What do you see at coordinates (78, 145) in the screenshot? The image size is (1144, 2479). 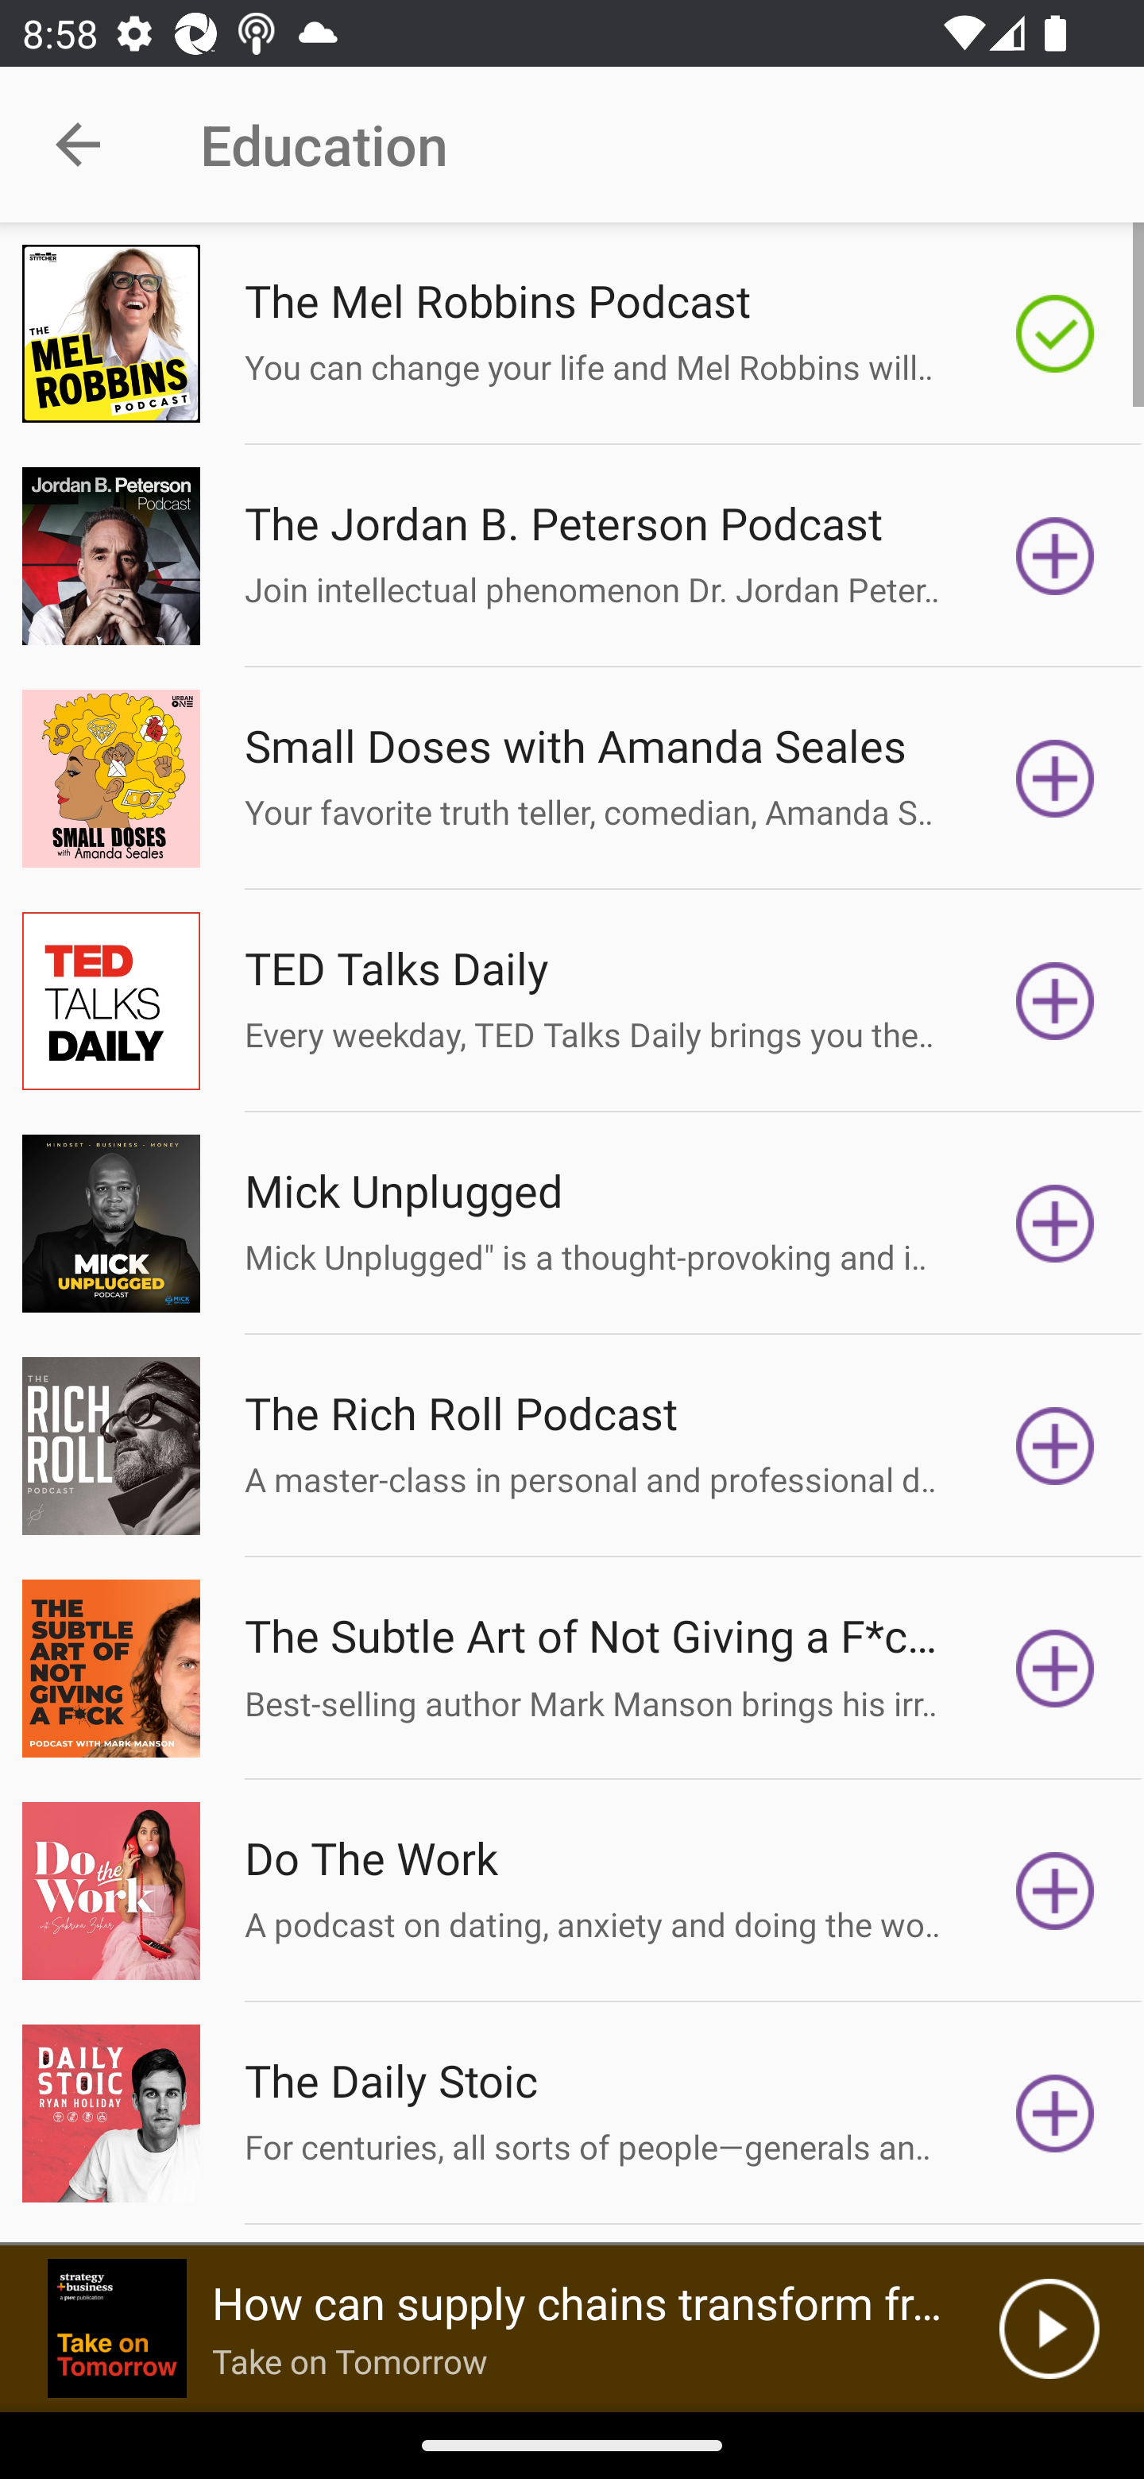 I see `Navigate up` at bounding box center [78, 145].